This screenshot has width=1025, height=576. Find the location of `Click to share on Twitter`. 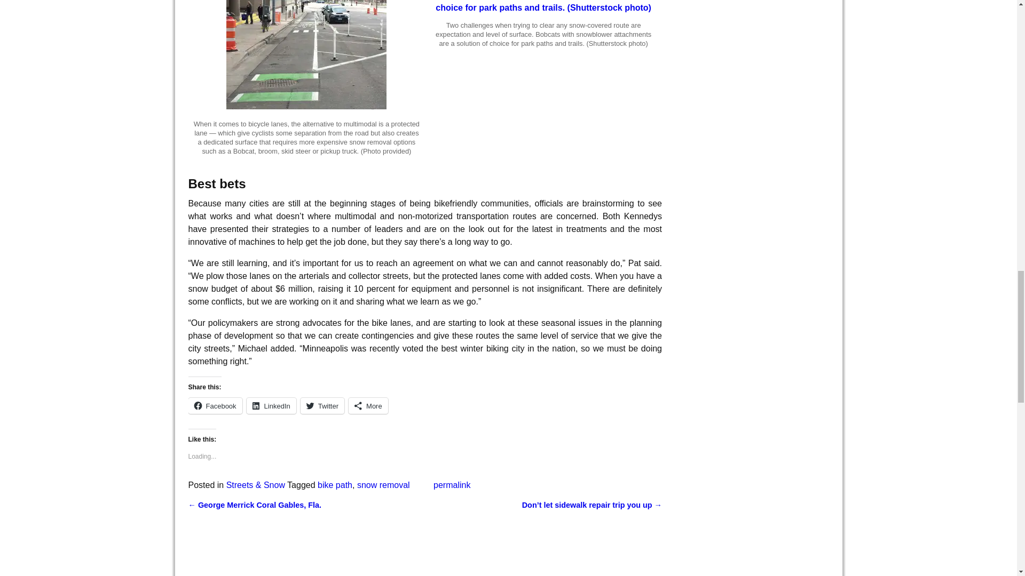

Click to share on Twitter is located at coordinates (322, 406).